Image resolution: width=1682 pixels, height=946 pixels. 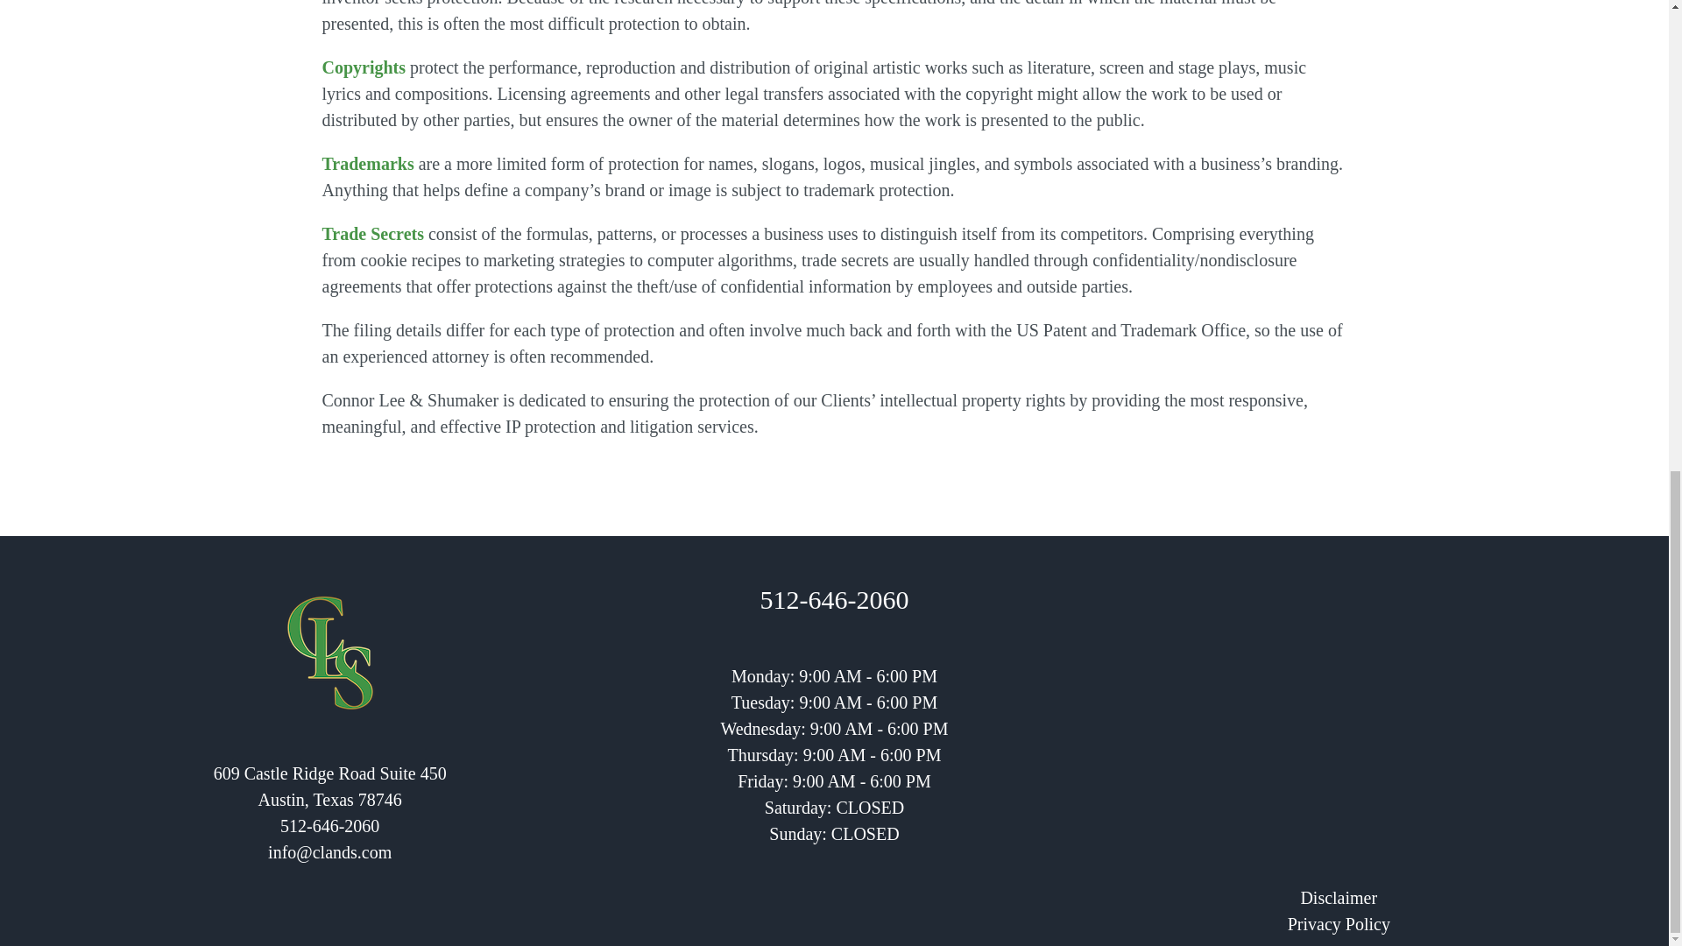 What do you see at coordinates (1339, 897) in the screenshot?
I see `Disclaimer` at bounding box center [1339, 897].